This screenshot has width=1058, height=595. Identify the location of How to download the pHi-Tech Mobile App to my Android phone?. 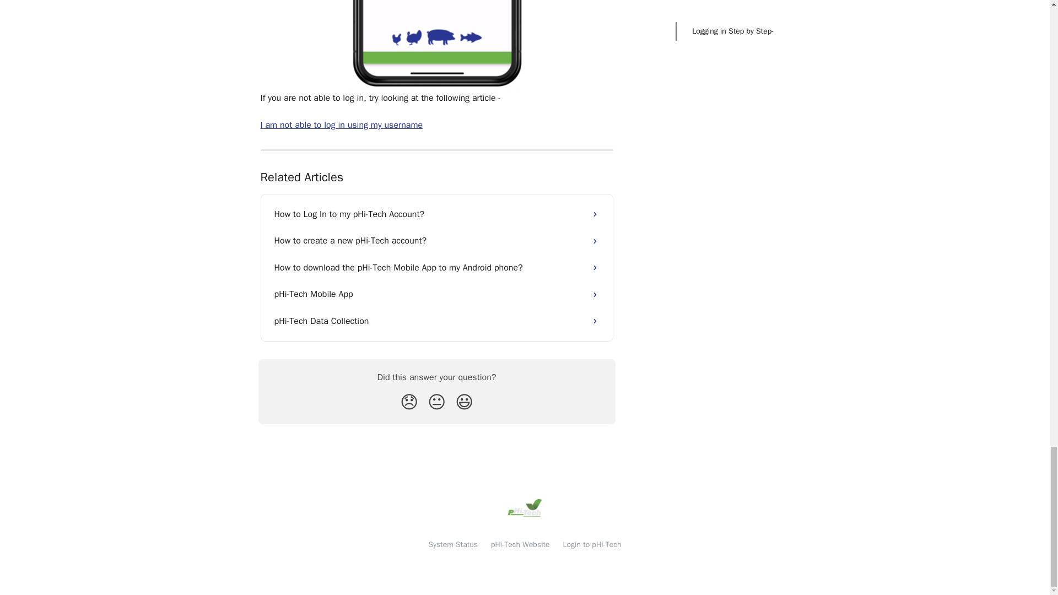
(436, 268).